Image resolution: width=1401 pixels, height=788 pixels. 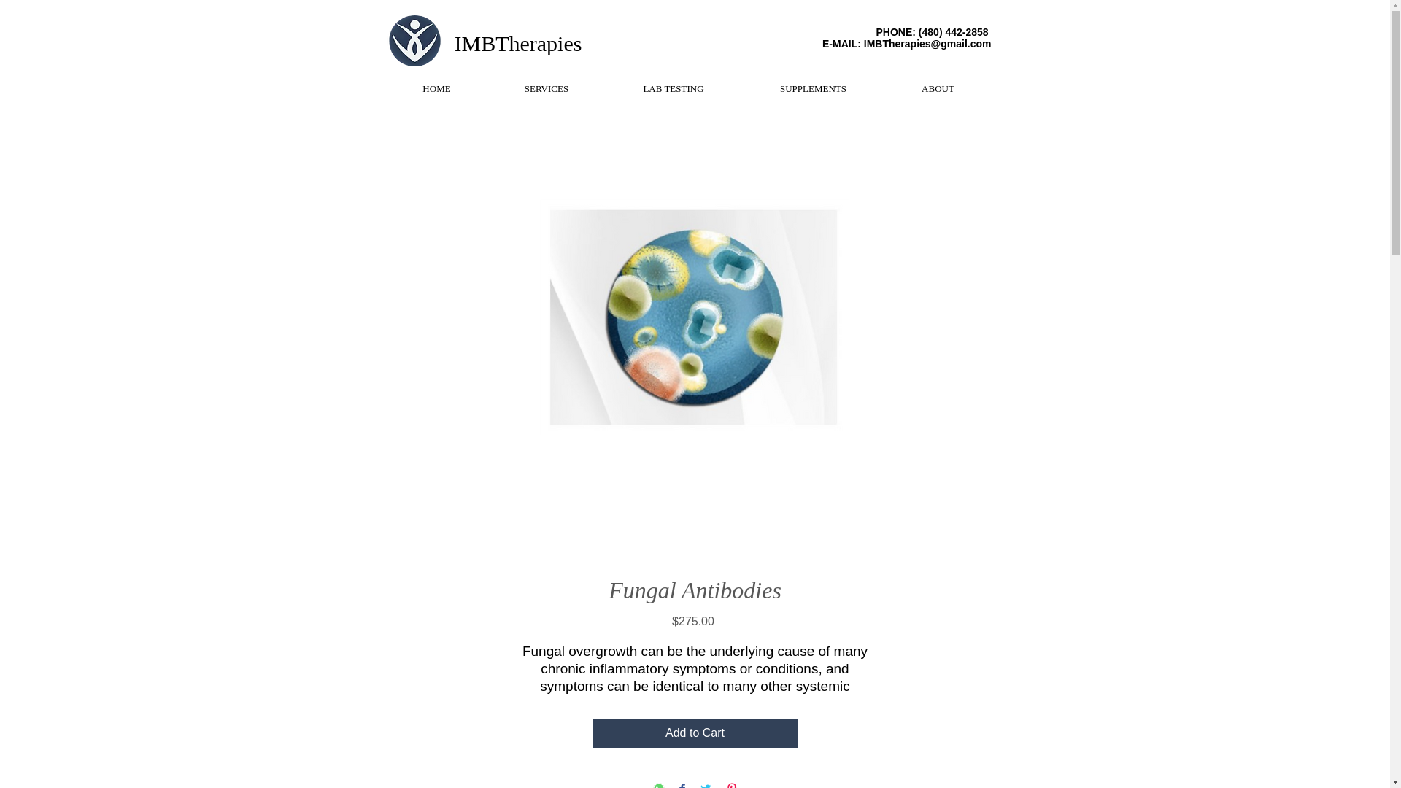 What do you see at coordinates (546, 88) in the screenshot?
I see `SERVICES` at bounding box center [546, 88].